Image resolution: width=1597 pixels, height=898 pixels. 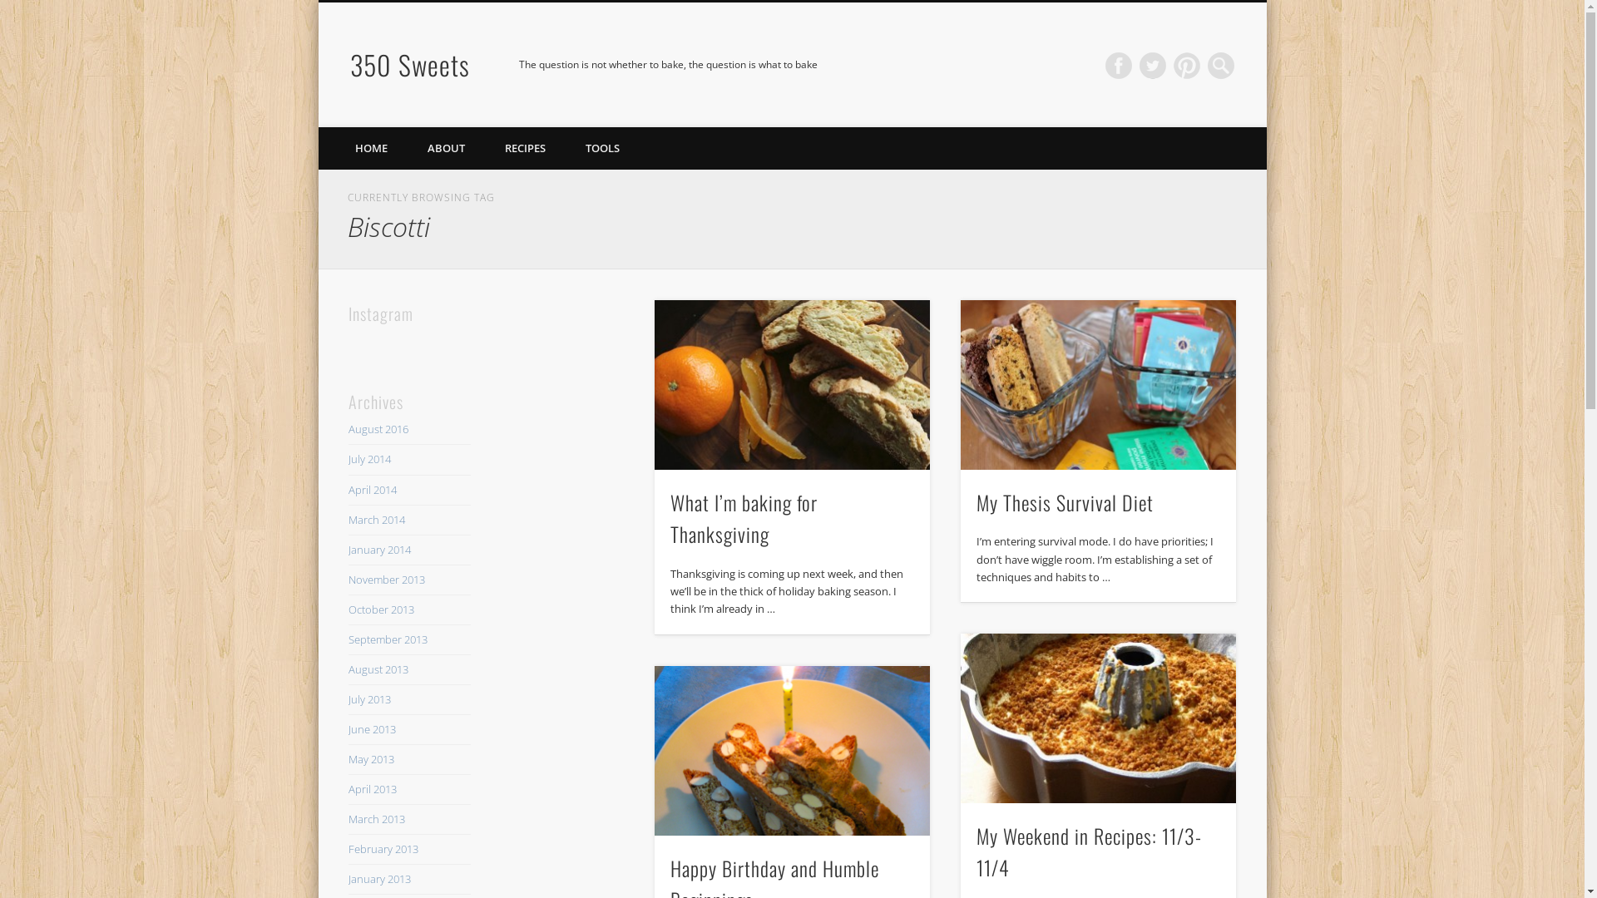 I want to click on October 2013, so click(x=381, y=609).